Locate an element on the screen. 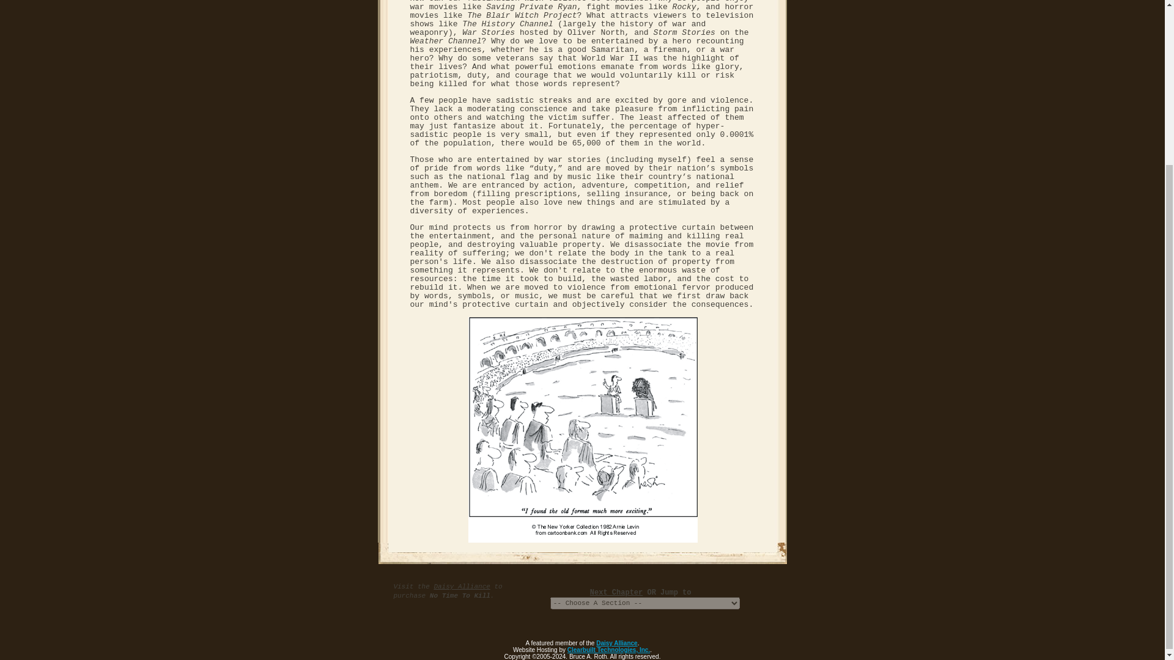 Image resolution: width=1174 pixels, height=660 pixels. Daisy Alliance is located at coordinates (461, 586).